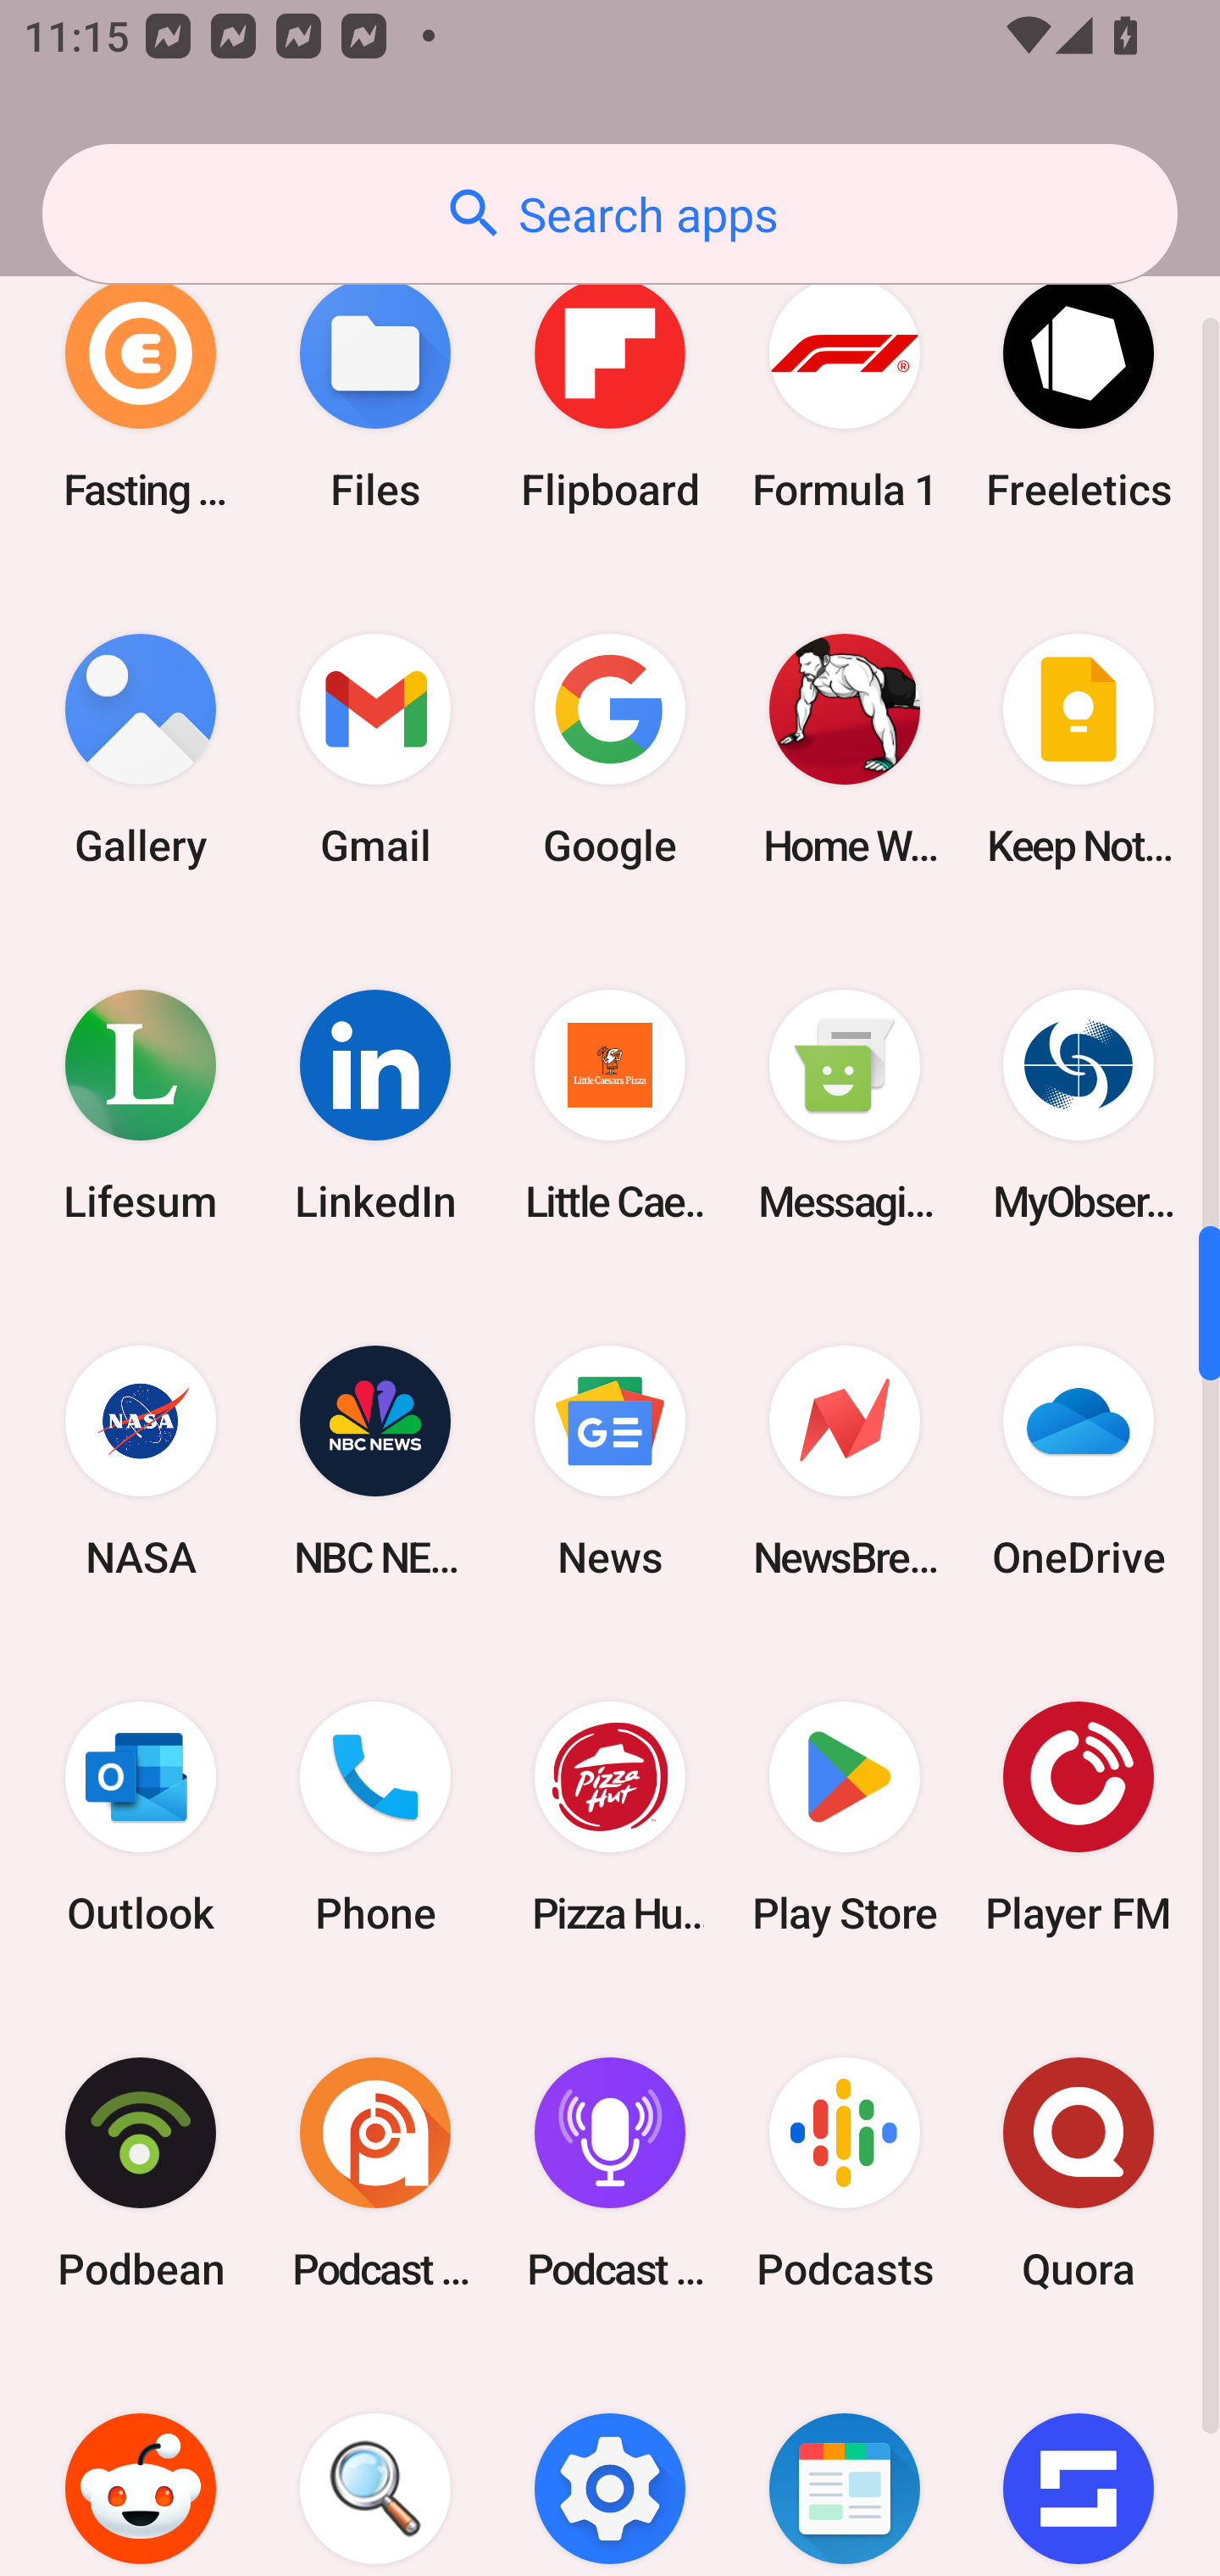  Describe the element at coordinates (1079, 2174) in the screenshot. I see `Quora` at that location.